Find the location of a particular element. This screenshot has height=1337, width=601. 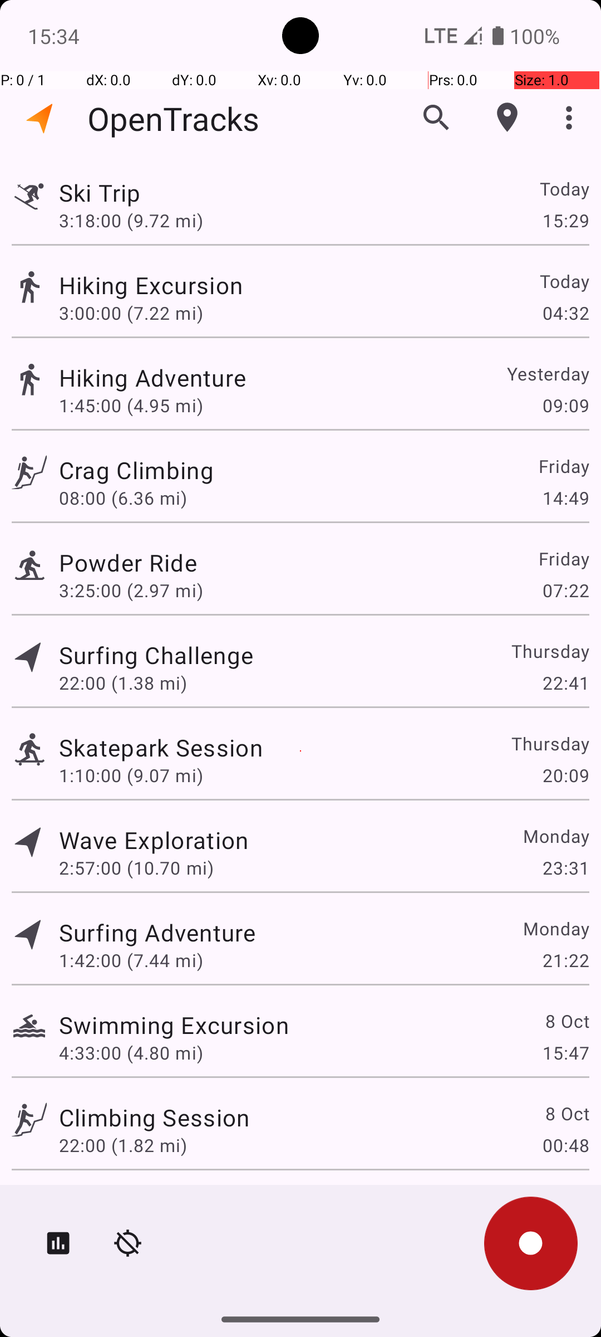

Swimming Excursion is located at coordinates (174, 1025).